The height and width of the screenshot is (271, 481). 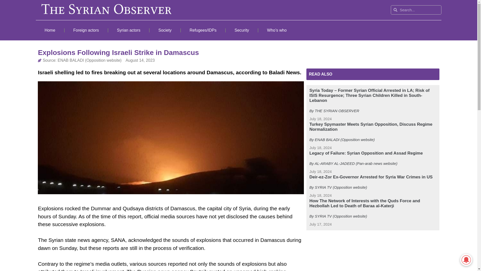 I want to click on July 18, 2024, so click(x=320, y=148).